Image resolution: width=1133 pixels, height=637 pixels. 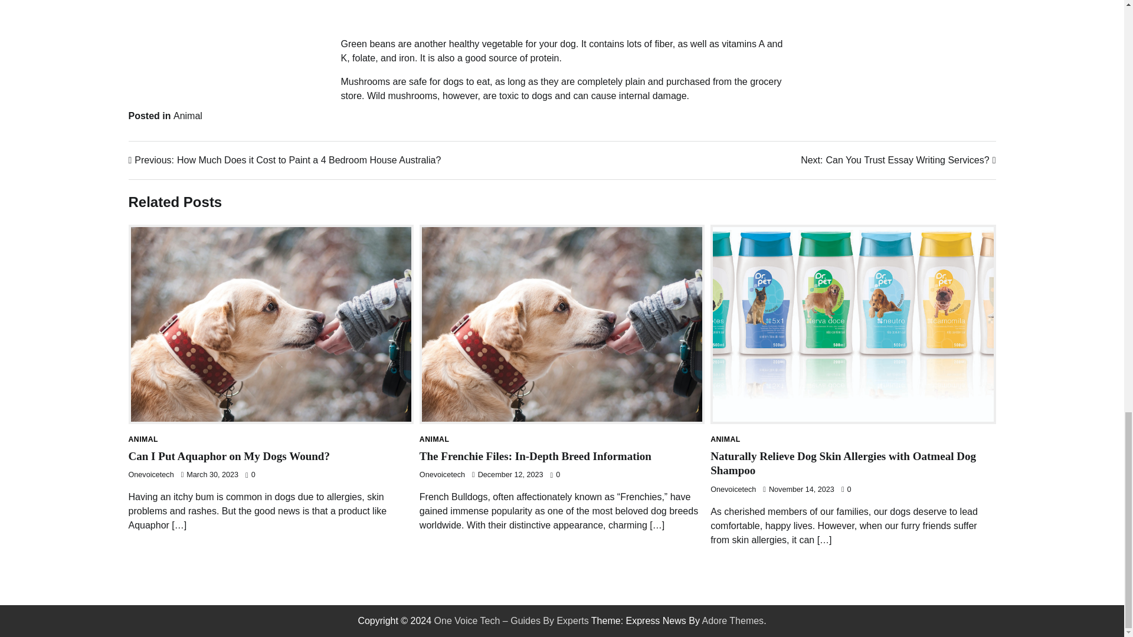 I want to click on Can I Put Aquaphor on My Dogs Wound?, so click(x=441, y=475).